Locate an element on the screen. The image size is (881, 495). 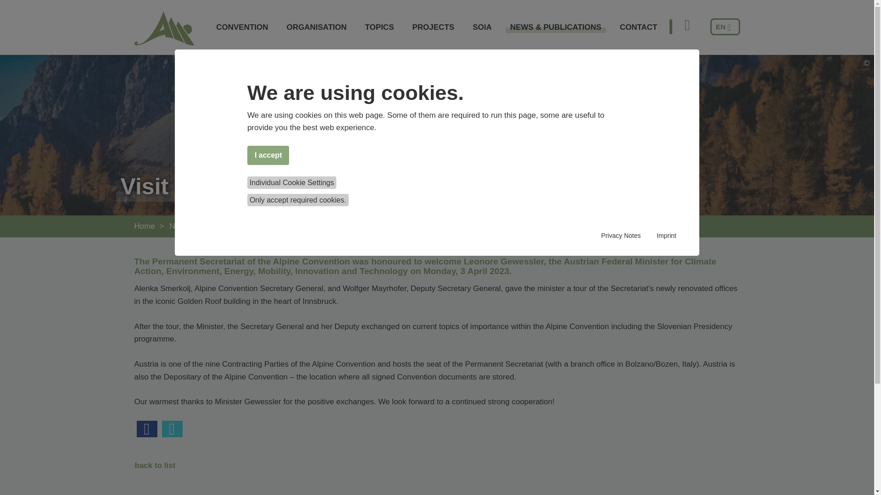
I accept is located at coordinates (268, 155).